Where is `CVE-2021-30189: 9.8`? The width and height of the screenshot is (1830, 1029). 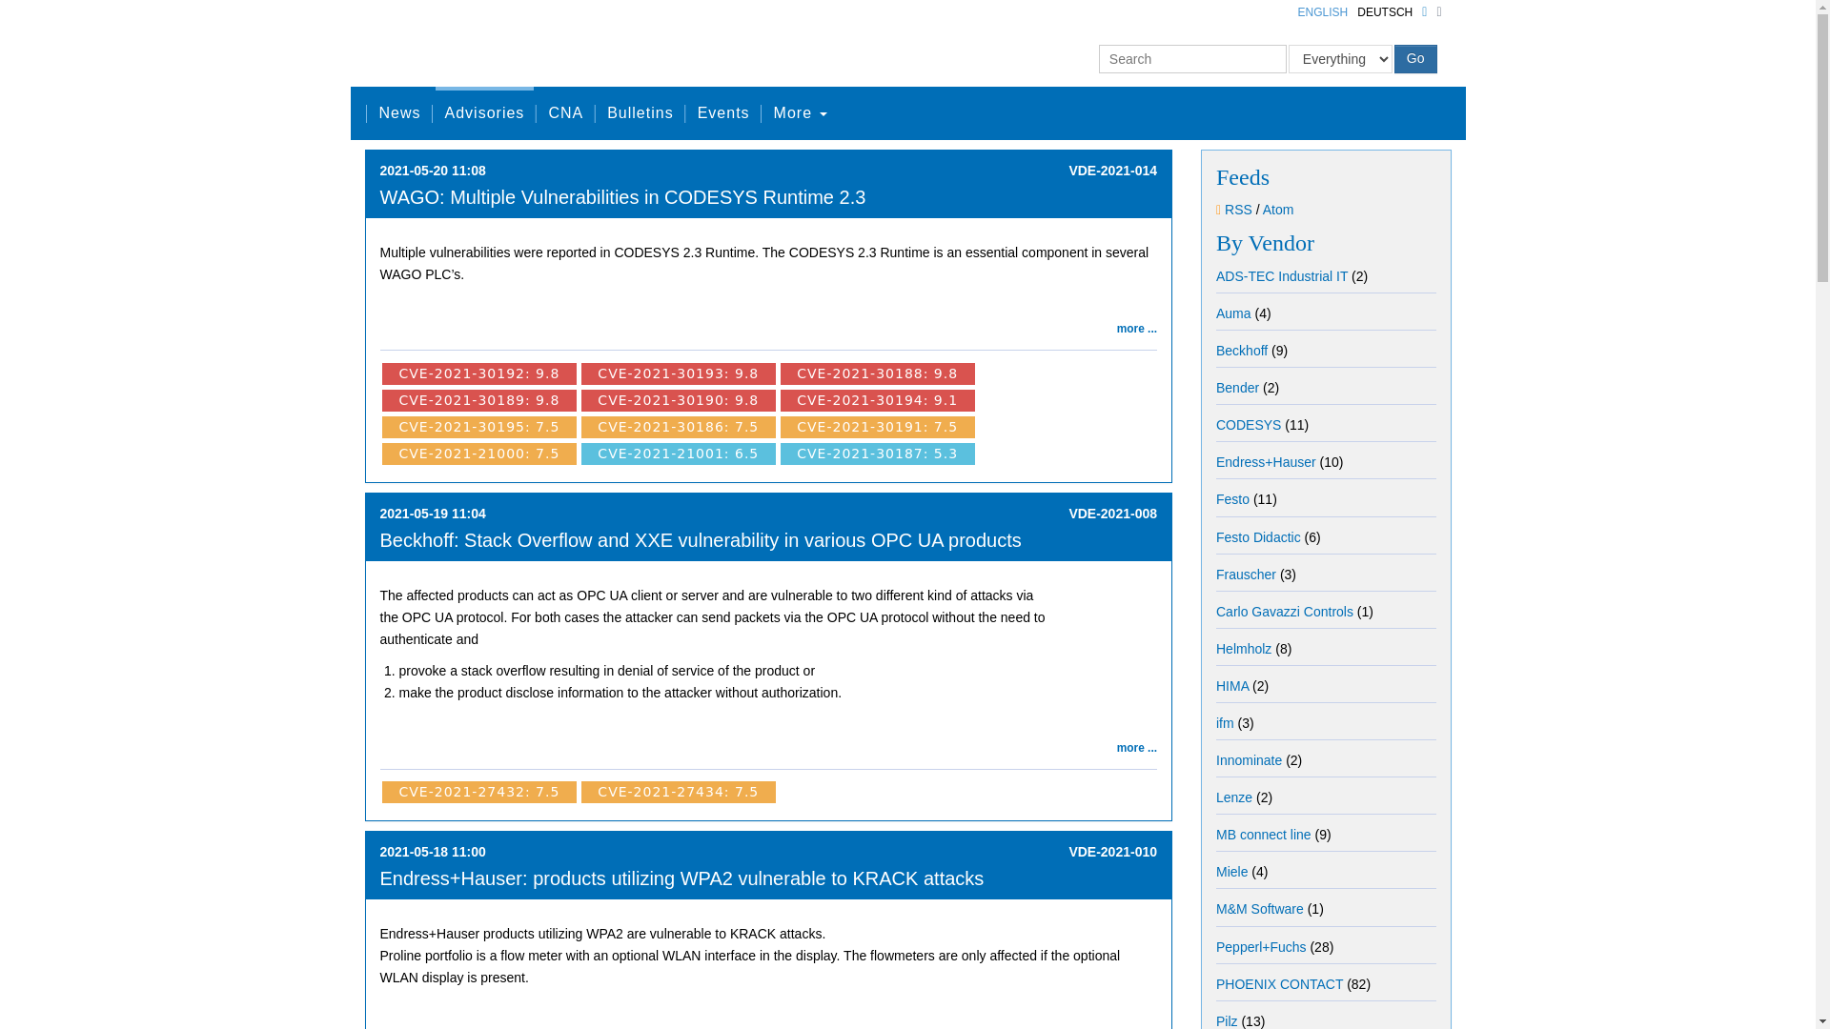
CVE-2021-30189: 9.8 is located at coordinates (478, 399).